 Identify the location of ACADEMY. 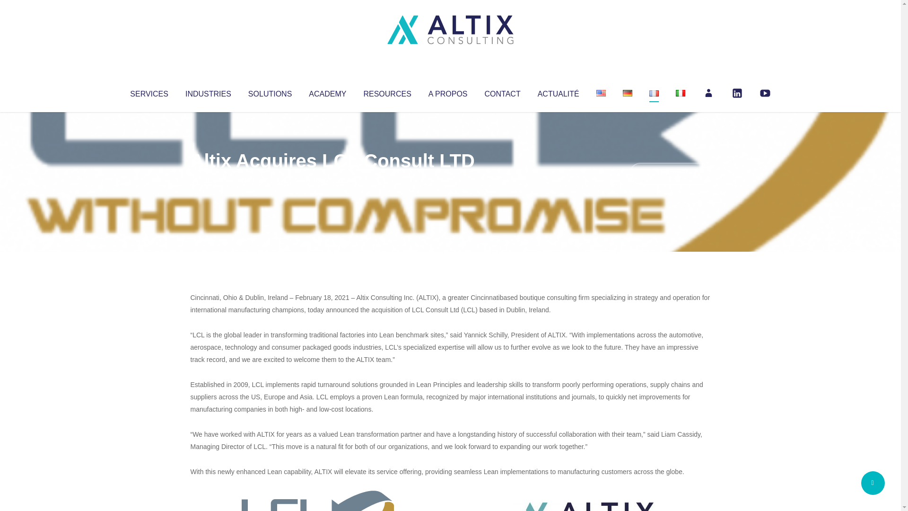
(327, 92).